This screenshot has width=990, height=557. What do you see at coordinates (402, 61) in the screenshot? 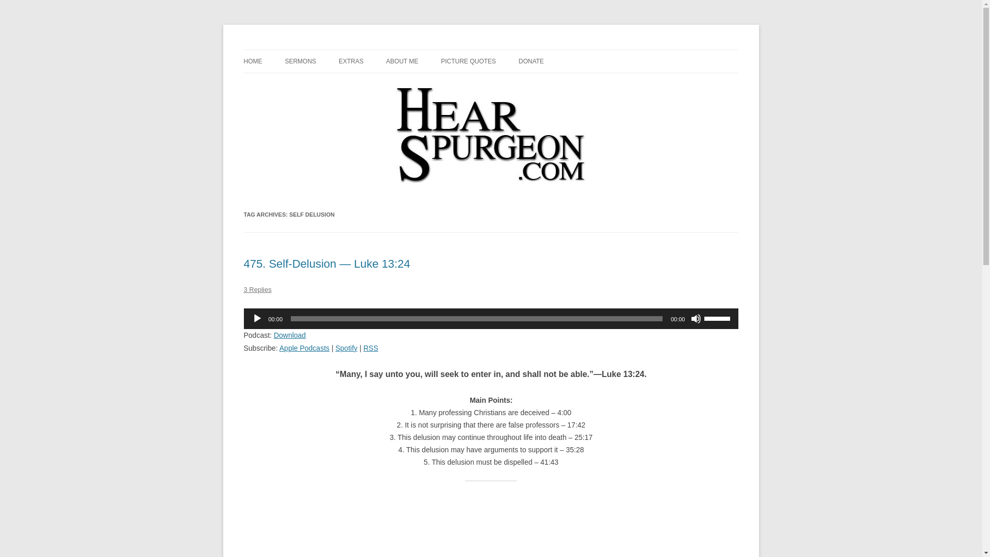
I see `ABOUT ME` at bounding box center [402, 61].